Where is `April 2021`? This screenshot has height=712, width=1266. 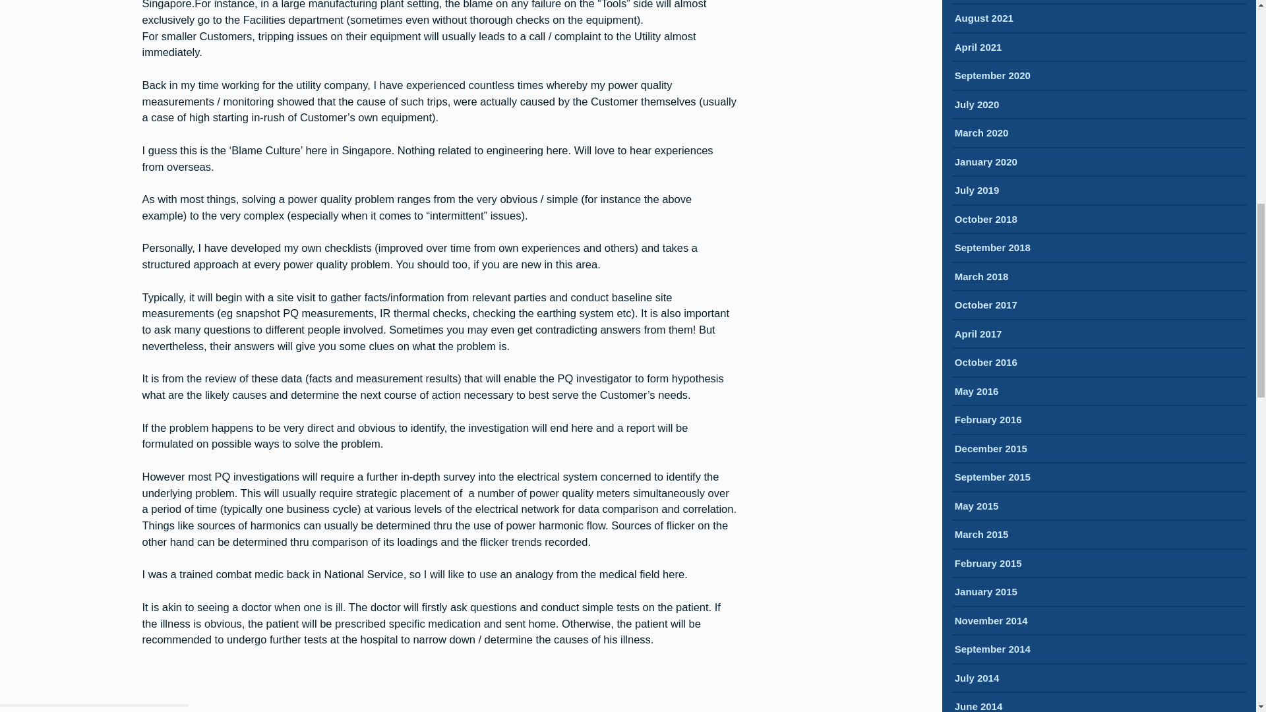
April 2021 is located at coordinates (979, 48).